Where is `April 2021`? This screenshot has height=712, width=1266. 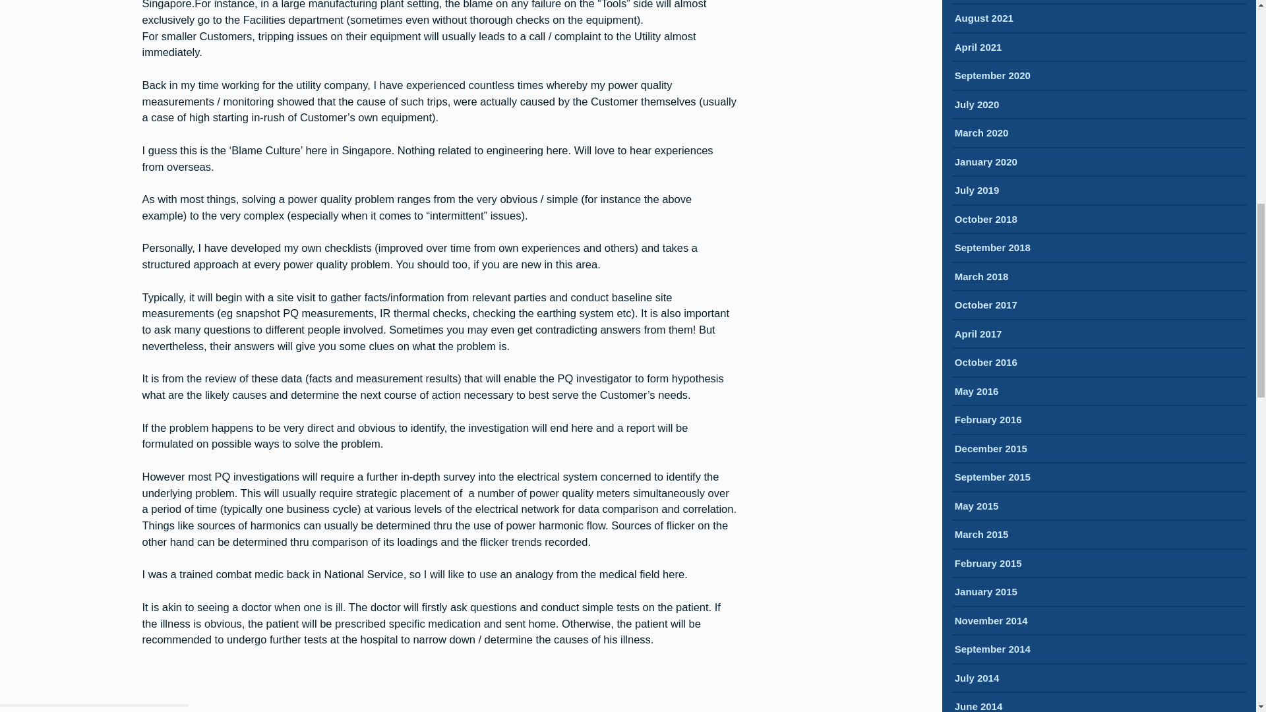
April 2021 is located at coordinates (979, 48).